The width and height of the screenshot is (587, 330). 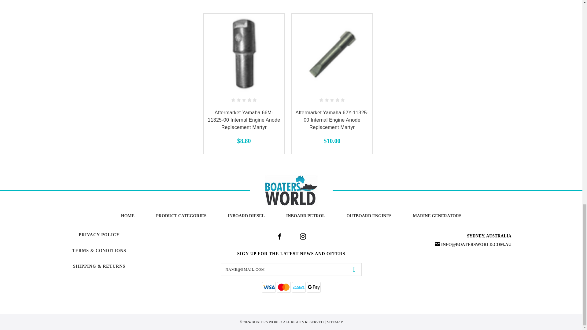 What do you see at coordinates (291, 190) in the screenshot?
I see `Boaters World` at bounding box center [291, 190].